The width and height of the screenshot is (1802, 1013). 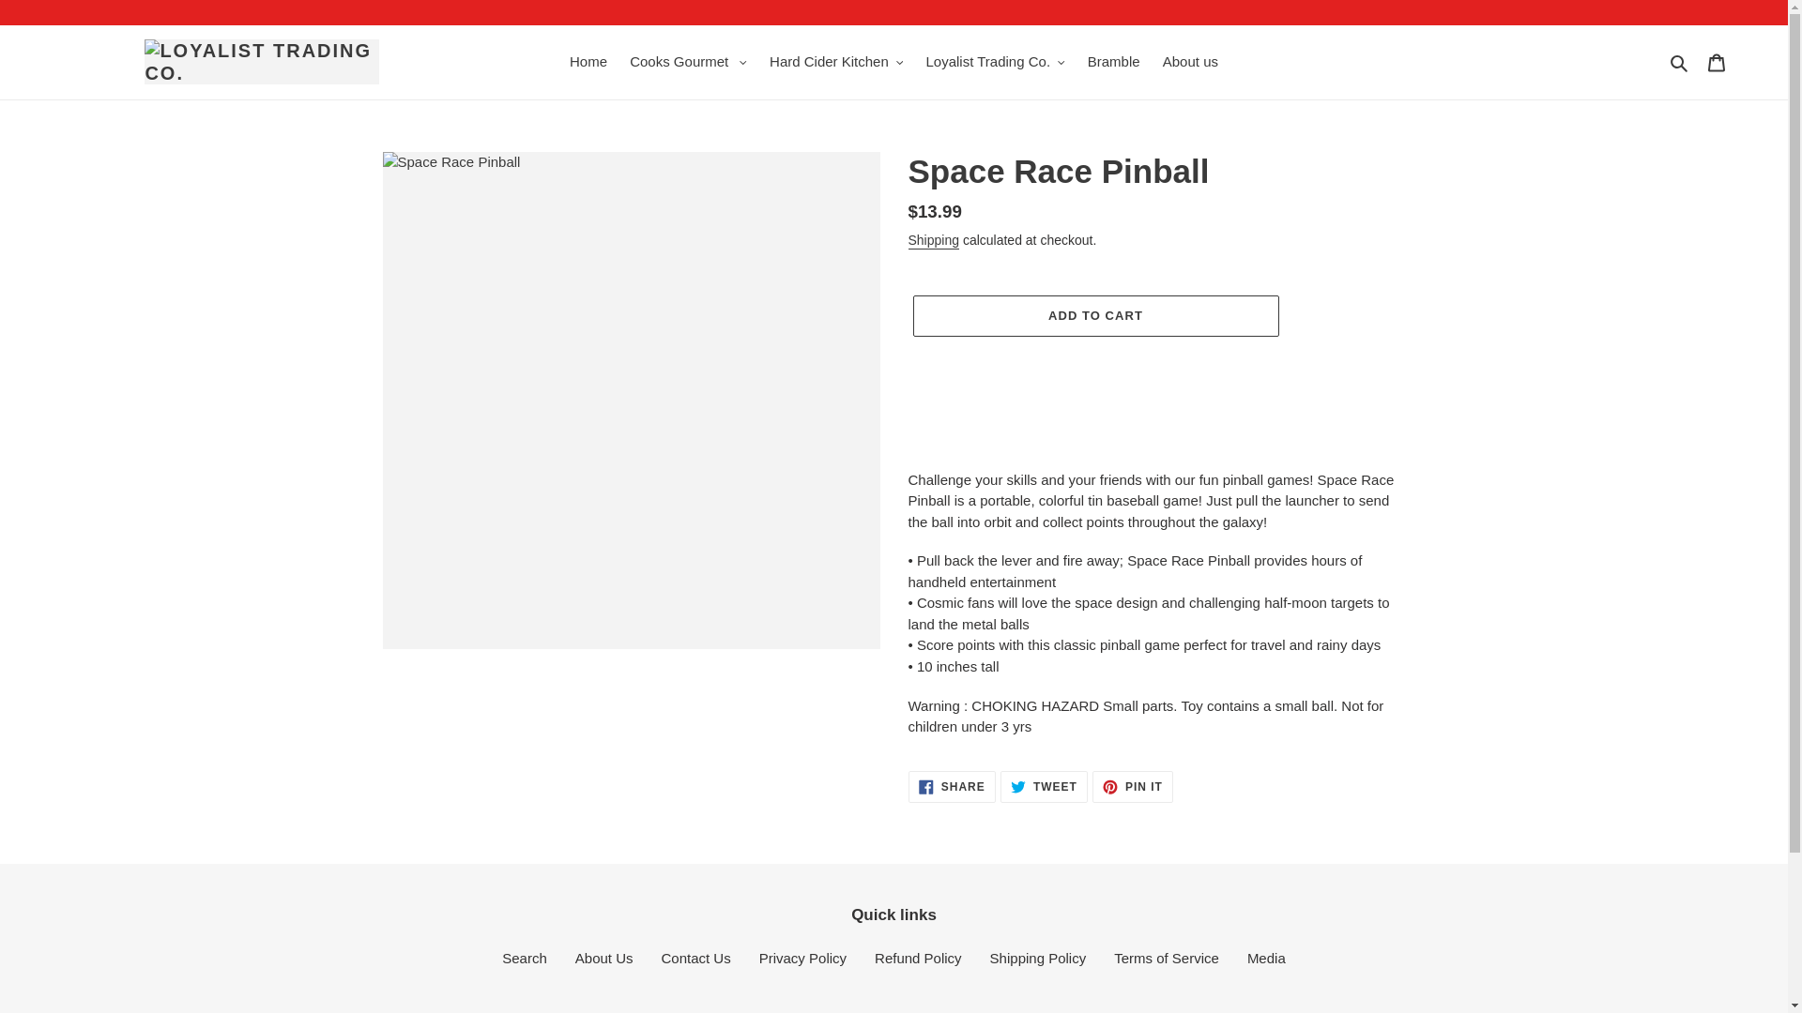 What do you see at coordinates (1113, 62) in the screenshot?
I see `Bramble` at bounding box center [1113, 62].